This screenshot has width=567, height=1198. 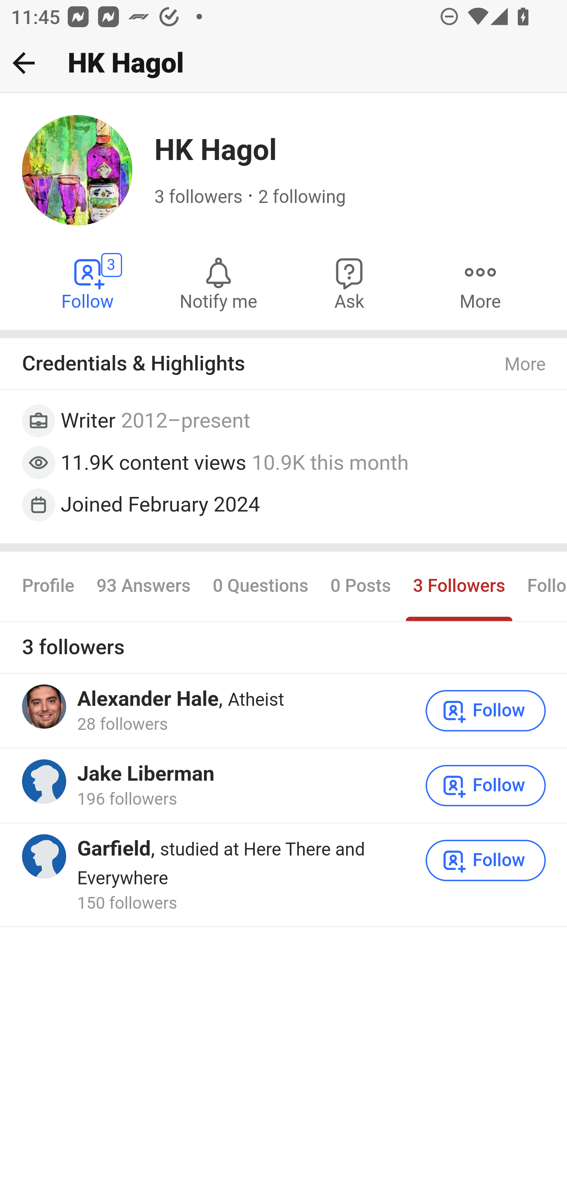 What do you see at coordinates (199, 197) in the screenshot?
I see `3 followers` at bounding box center [199, 197].